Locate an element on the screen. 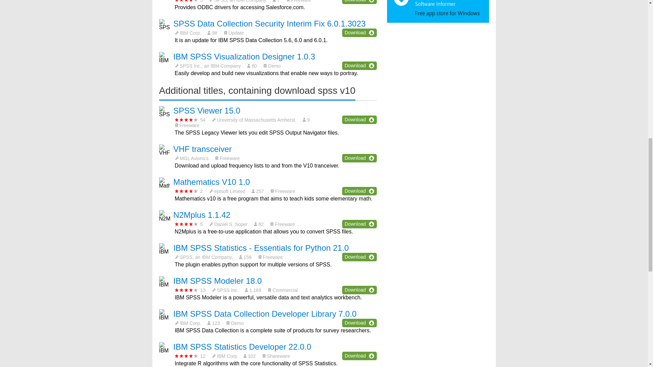 Image resolution: width=653 pixels, height=367 pixels. IBM SPSS Data Collection Developer Library 7.0.0 is located at coordinates (265, 314).